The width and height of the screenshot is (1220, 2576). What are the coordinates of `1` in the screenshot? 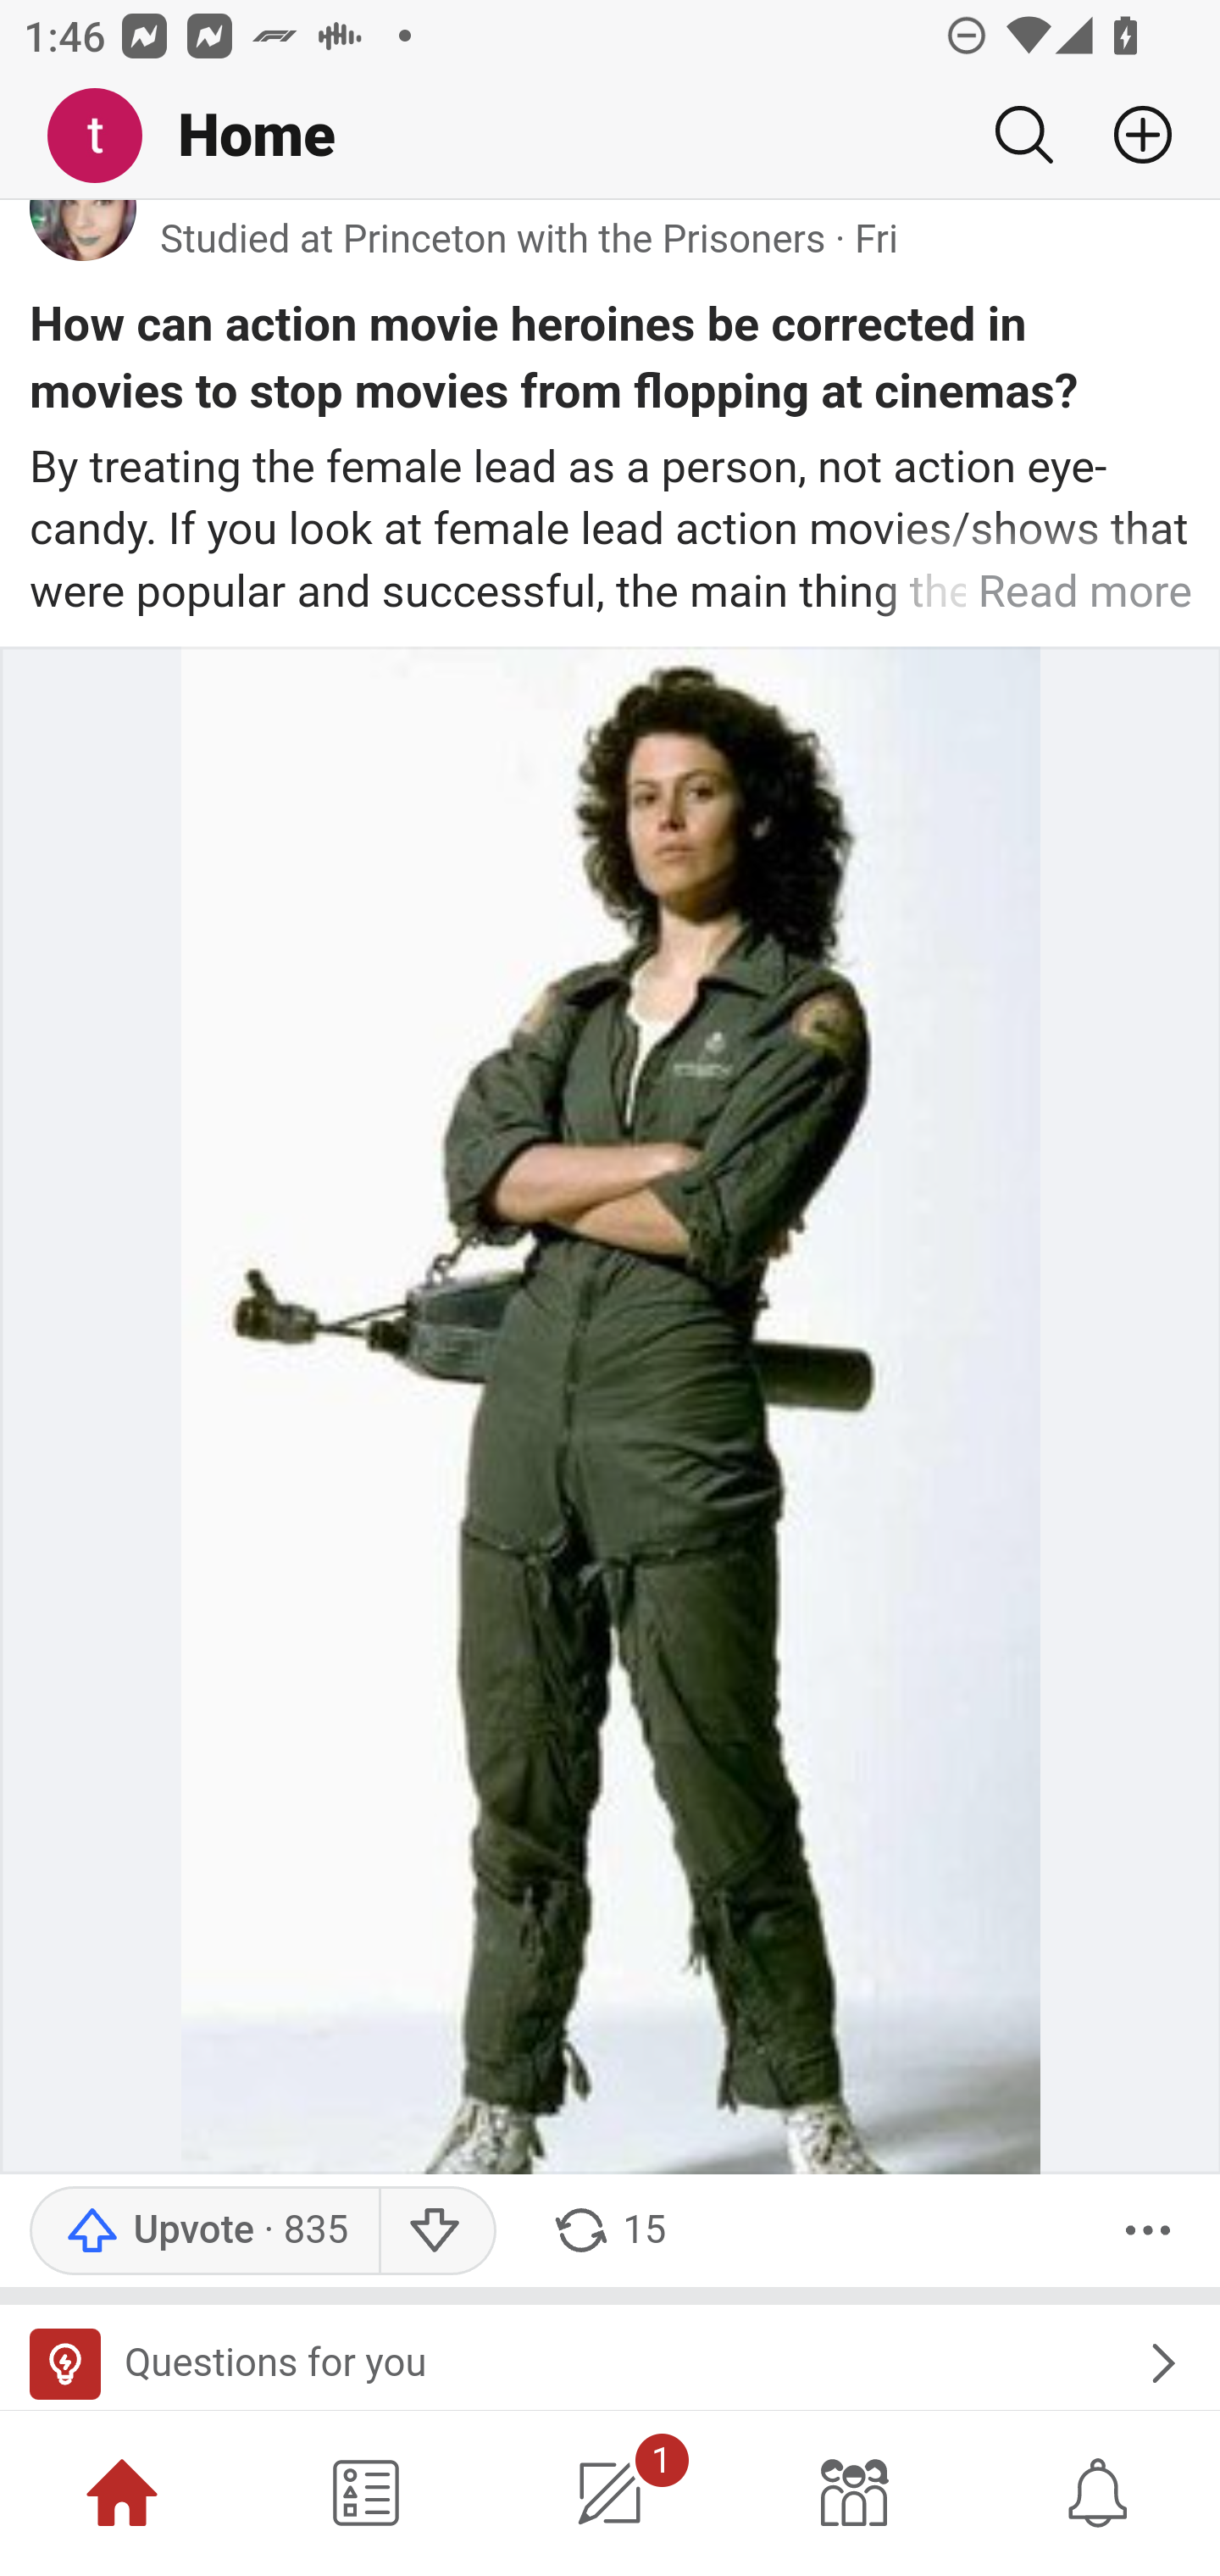 It's located at (610, 2493).